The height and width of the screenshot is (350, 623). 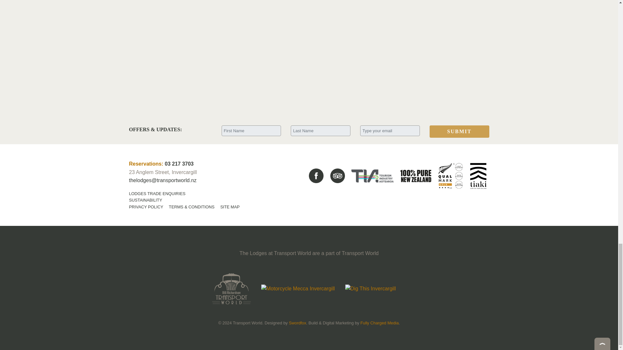 I want to click on SUBMIT, so click(x=459, y=132).